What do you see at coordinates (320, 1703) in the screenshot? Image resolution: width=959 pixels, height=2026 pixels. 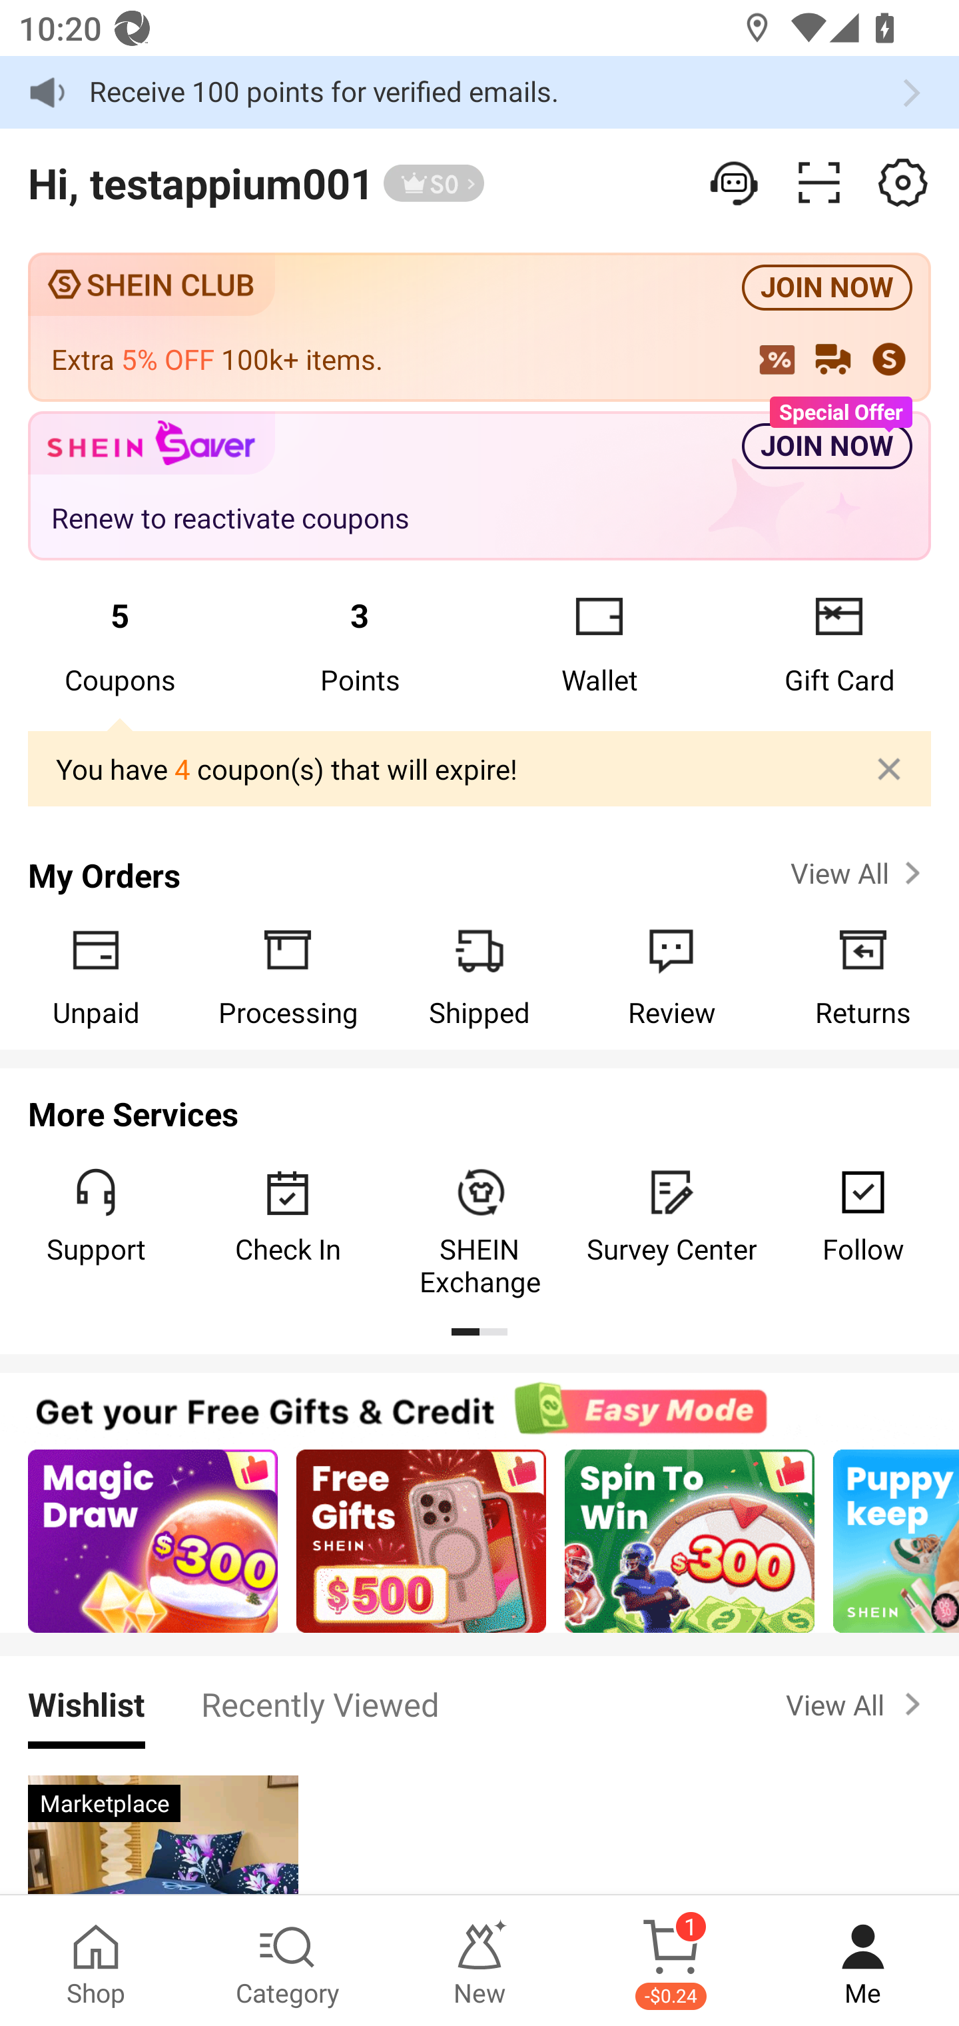 I see `Recently Viewed` at bounding box center [320, 1703].